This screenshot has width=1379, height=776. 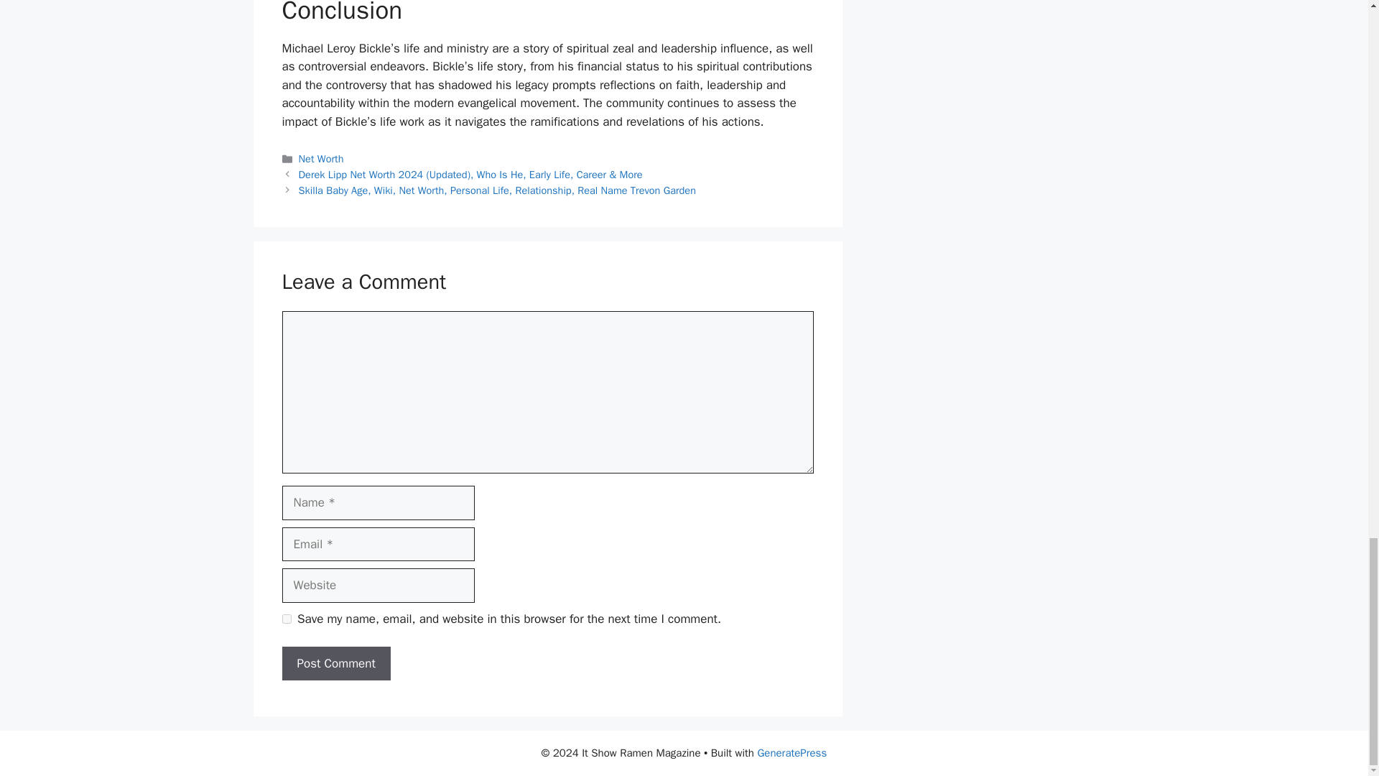 What do you see at coordinates (791, 753) in the screenshot?
I see `GeneratePress` at bounding box center [791, 753].